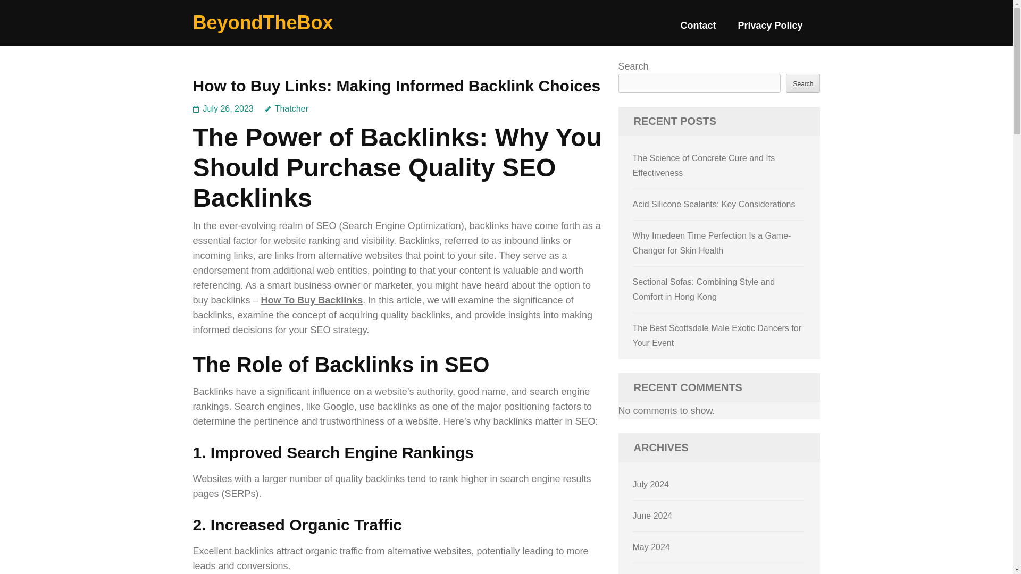 The image size is (1021, 574). Describe the element at coordinates (651, 546) in the screenshot. I see `May 2024` at that location.